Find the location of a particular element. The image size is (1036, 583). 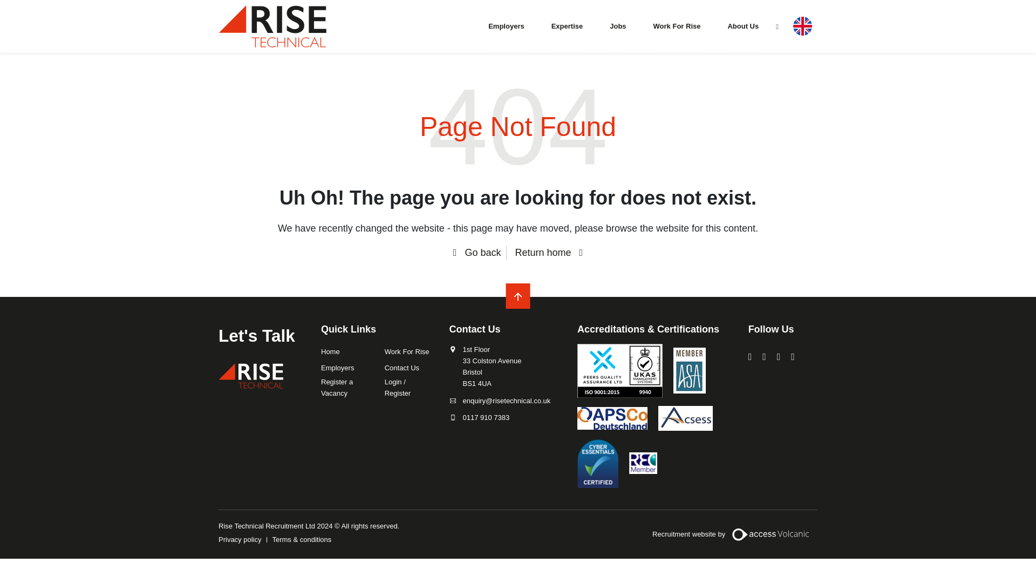

Employers is located at coordinates (506, 26).